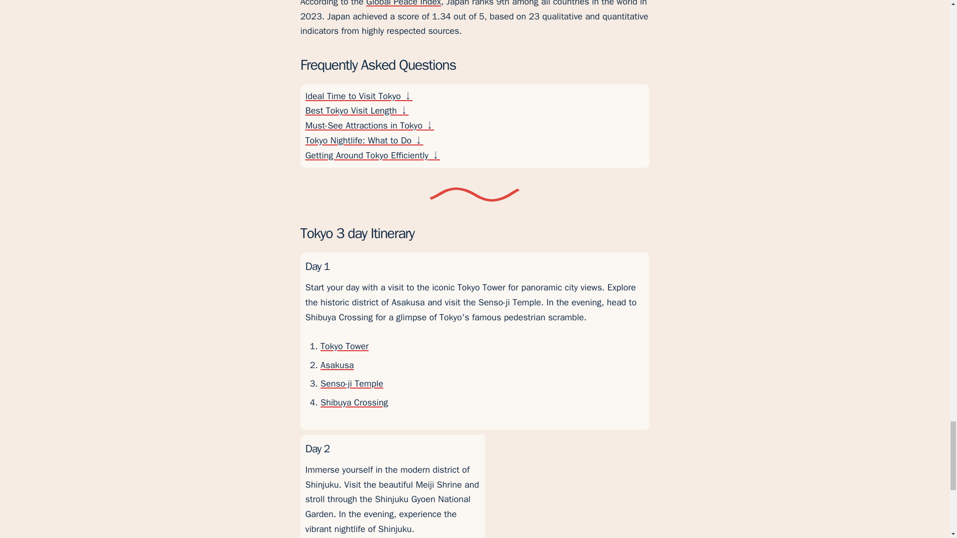 The image size is (957, 538). Describe the element at coordinates (354, 403) in the screenshot. I see `Shibuya Crossing` at that location.